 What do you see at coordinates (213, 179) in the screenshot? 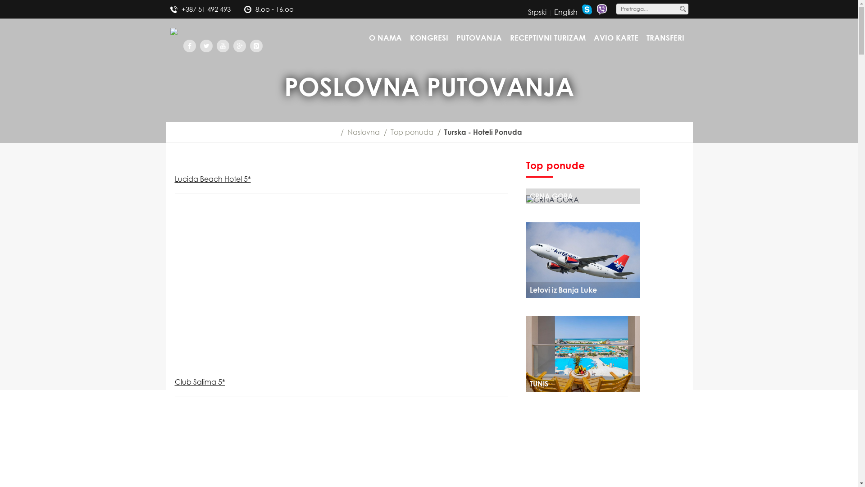
I see `Lucida Beach Hotel 5*` at bounding box center [213, 179].